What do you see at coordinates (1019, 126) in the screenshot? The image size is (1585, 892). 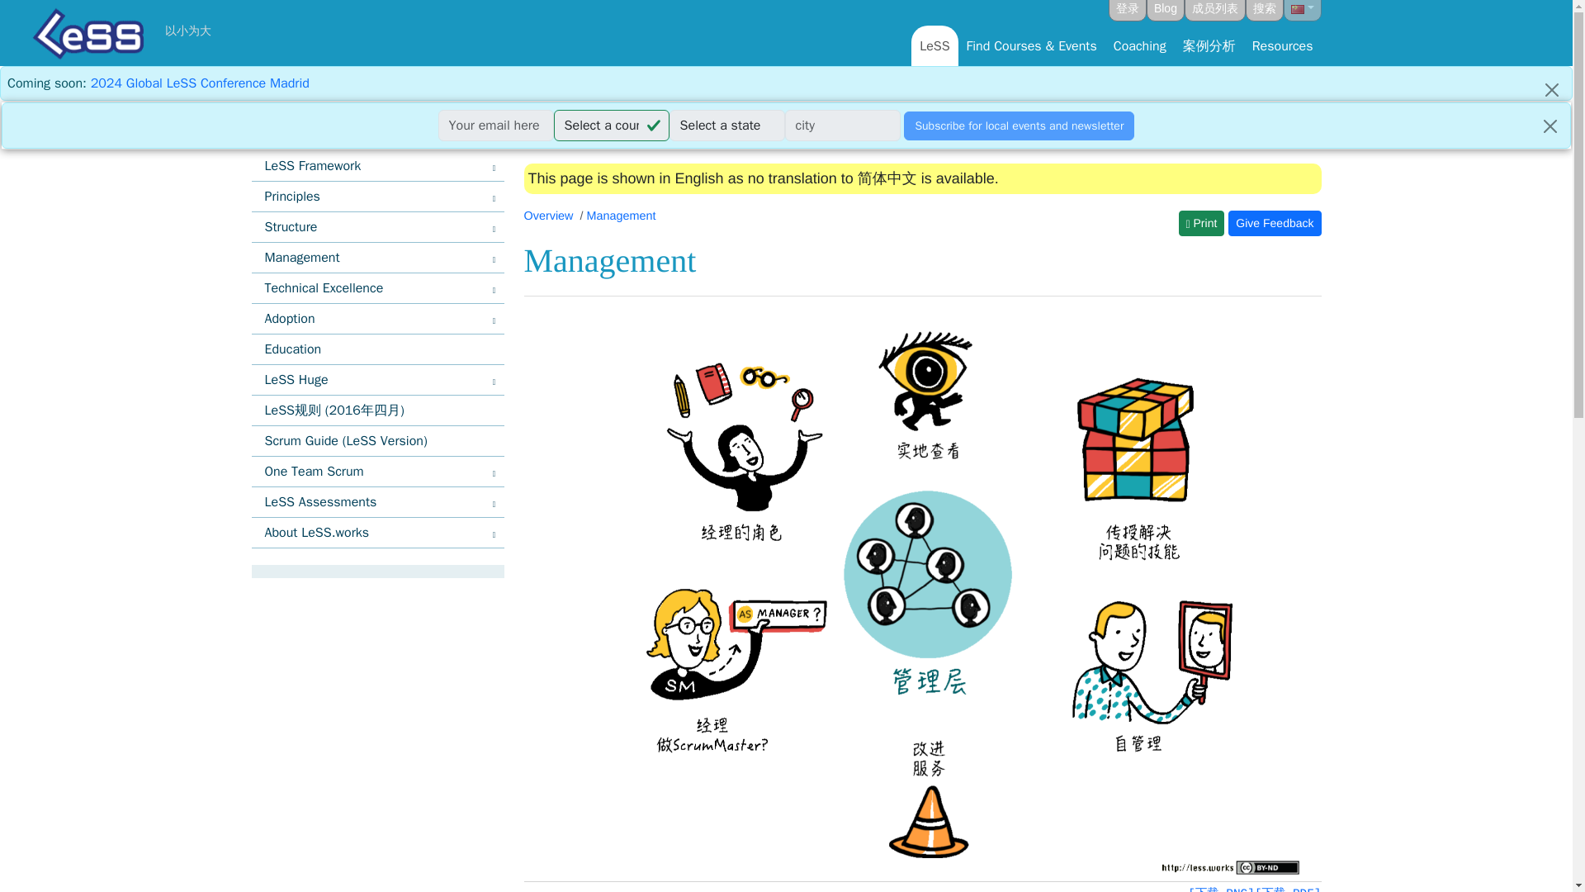 I see `Subscribe for local events and newsletter` at bounding box center [1019, 126].